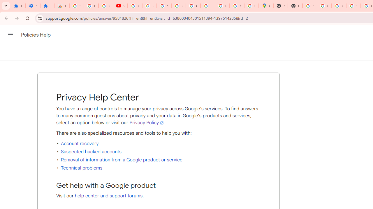 The width and height of the screenshot is (373, 209). I want to click on Extensions, so click(18, 6).